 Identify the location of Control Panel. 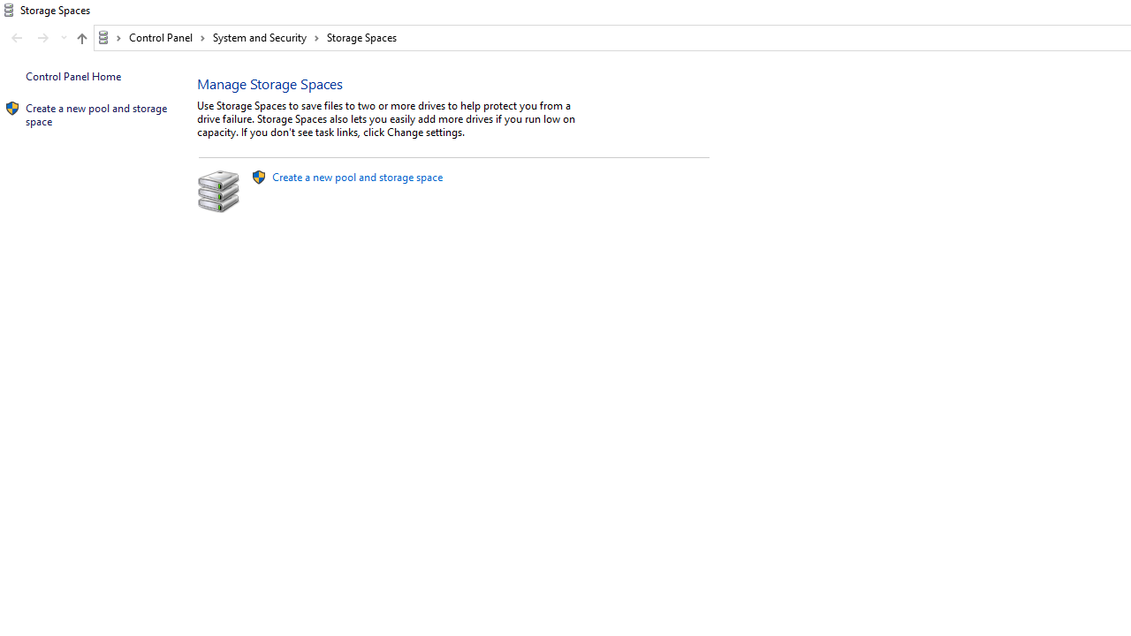
(167, 37).